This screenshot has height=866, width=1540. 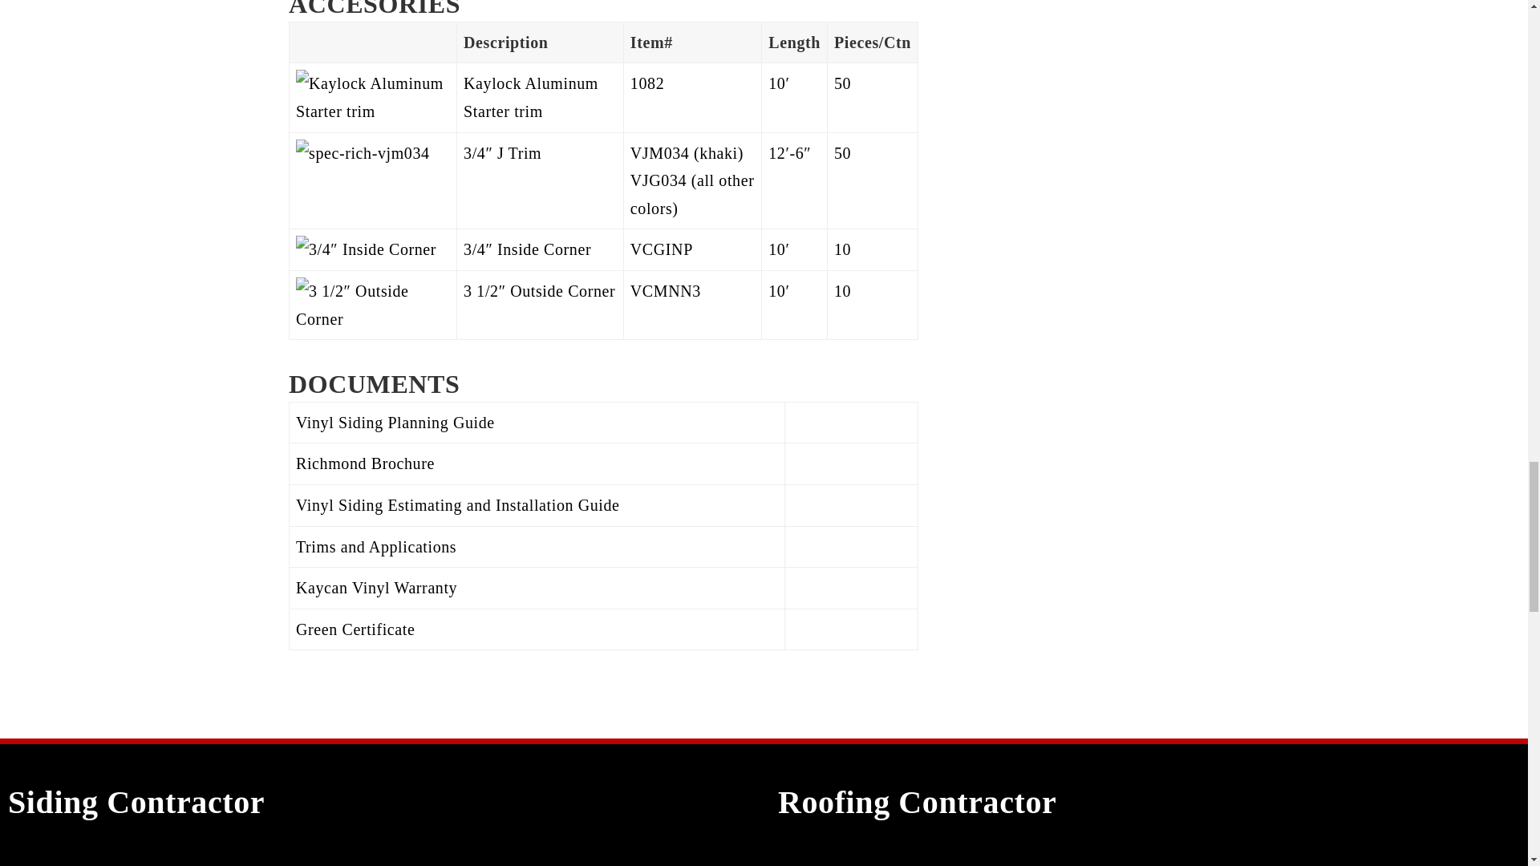 I want to click on DOCUMENTS, so click(x=374, y=383).